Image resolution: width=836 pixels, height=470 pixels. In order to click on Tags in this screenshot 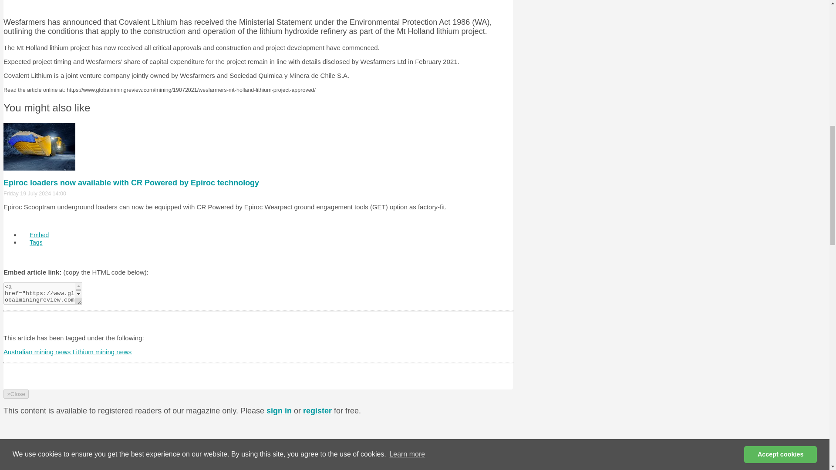, I will do `click(36, 242)`.